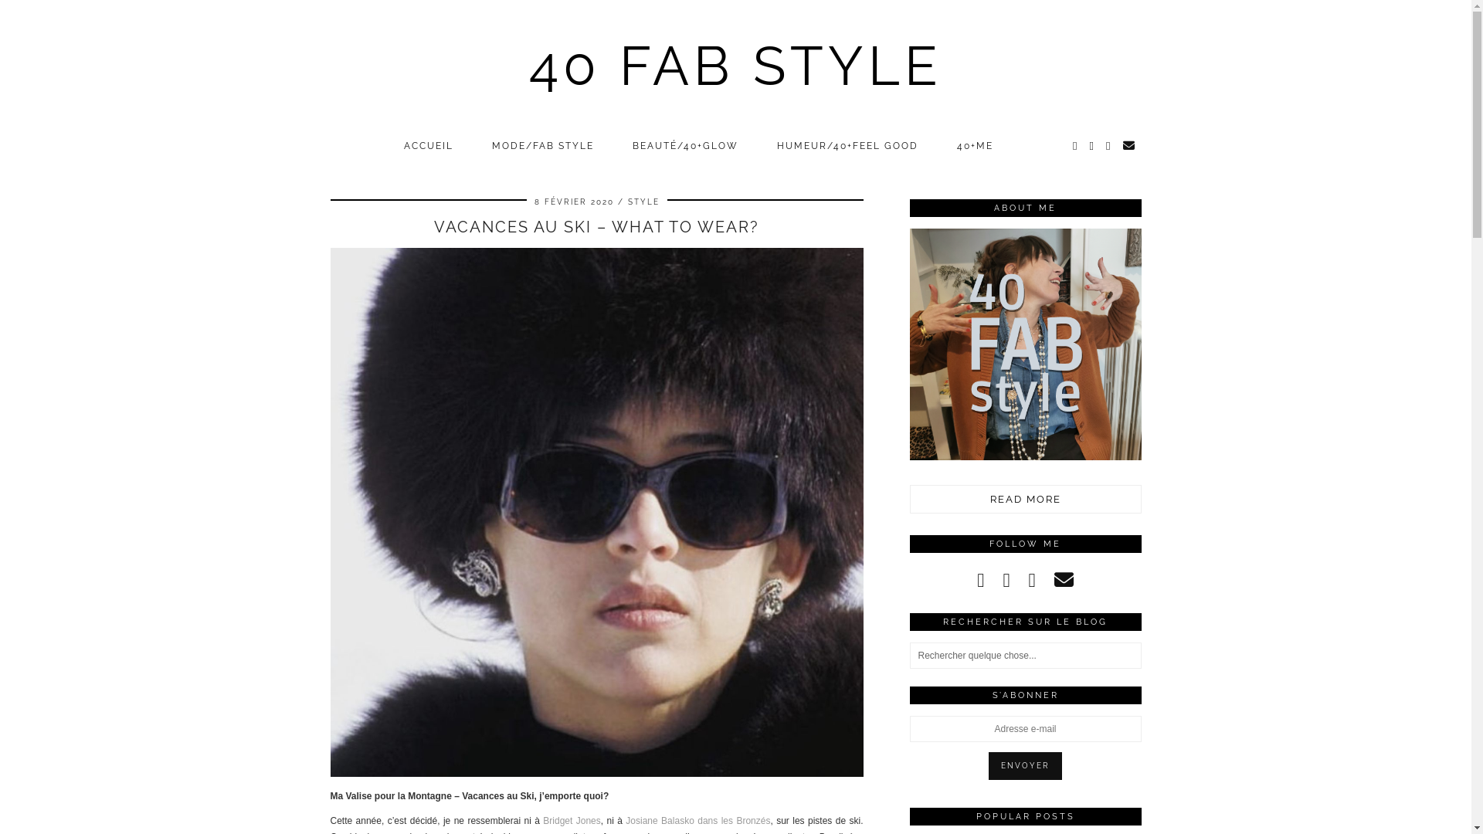 This screenshot has width=1483, height=834. What do you see at coordinates (572, 821) in the screenshot?
I see `Bridget Jones` at bounding box center [572, 821].